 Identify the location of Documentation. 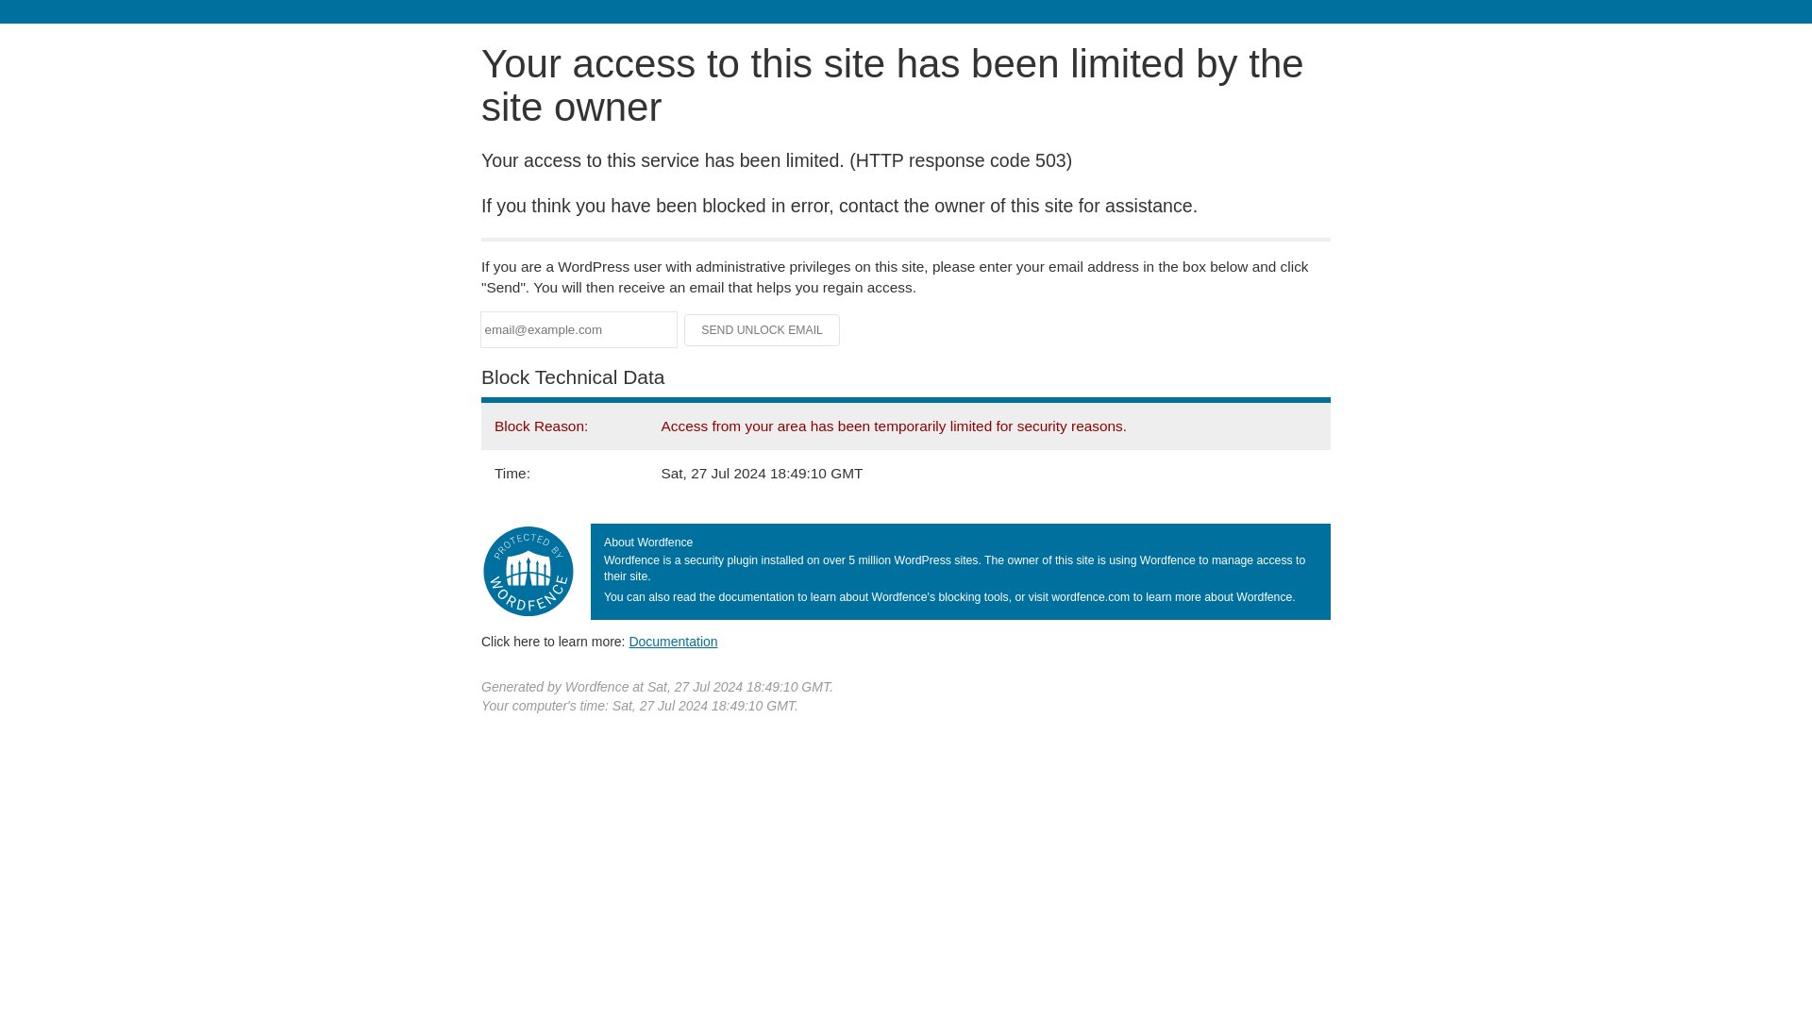
(673, 641).